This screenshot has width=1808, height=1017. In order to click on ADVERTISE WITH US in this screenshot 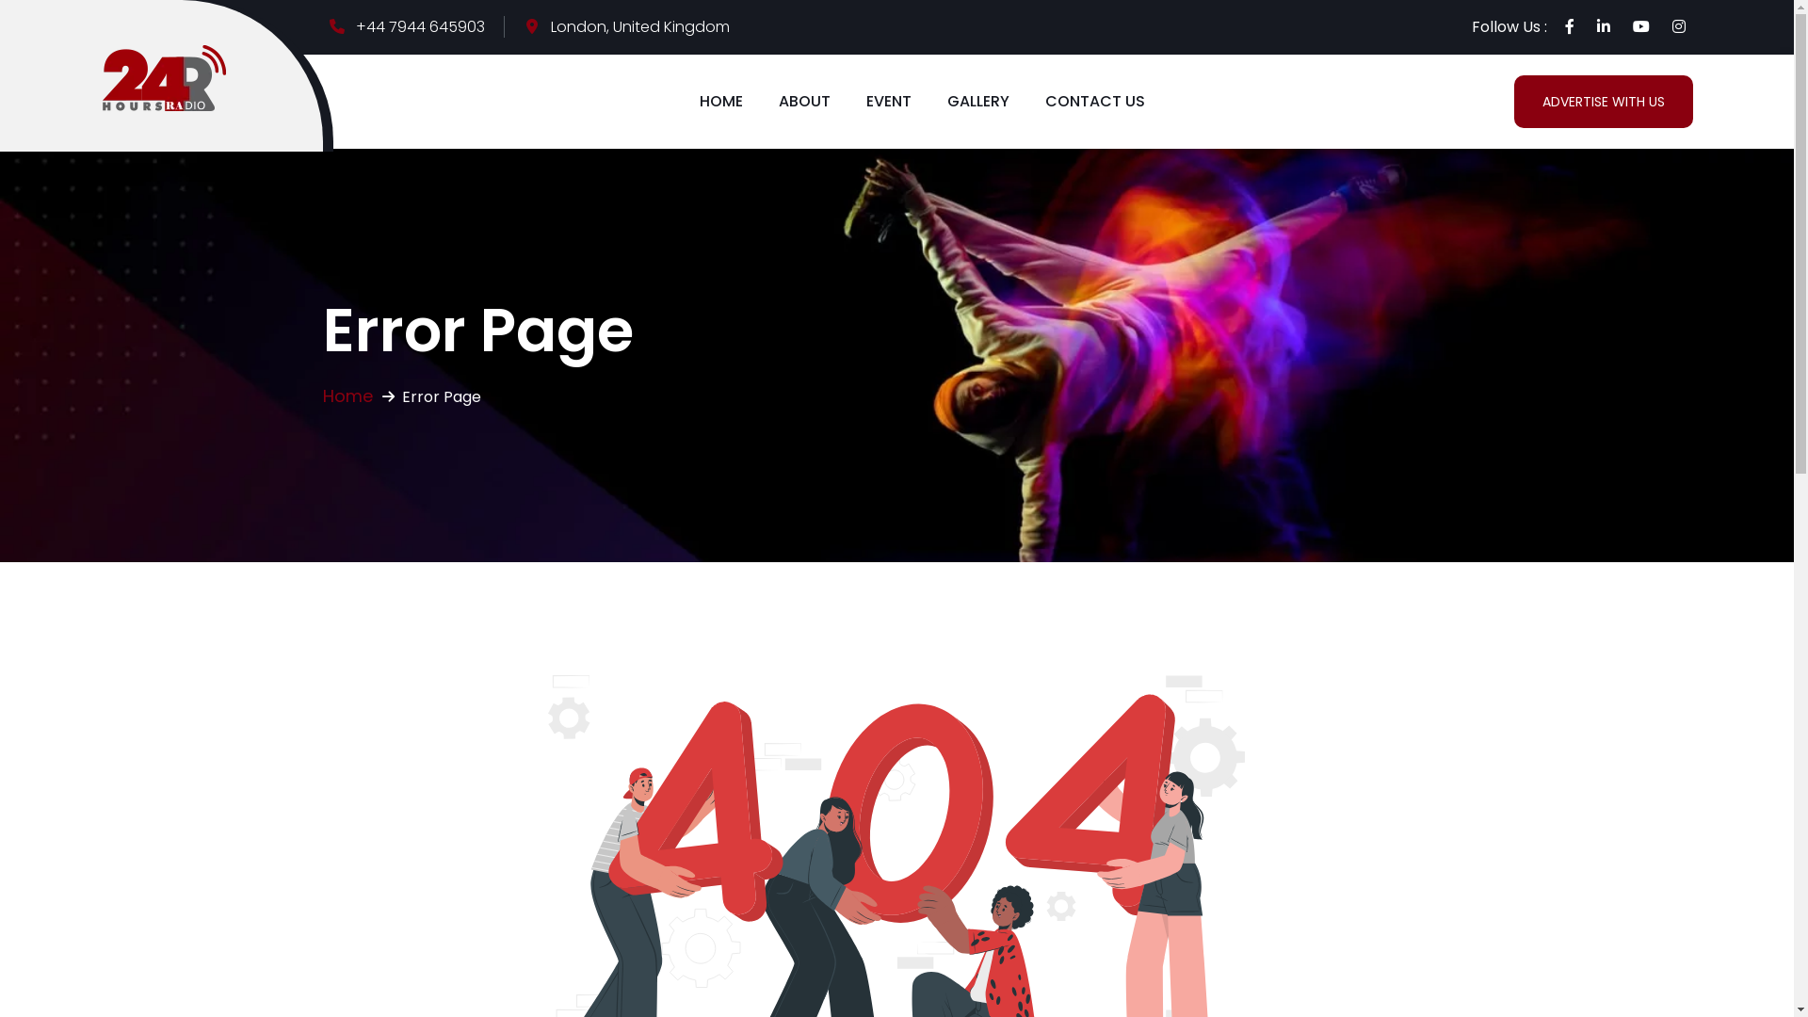, I will do `click(1604, 102)`.